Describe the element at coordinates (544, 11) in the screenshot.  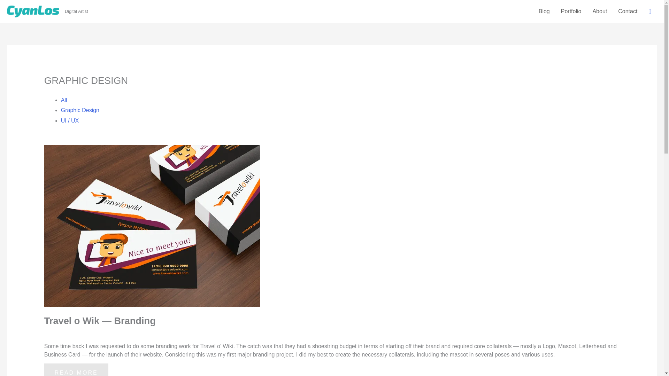
I see `Blog` at that location.